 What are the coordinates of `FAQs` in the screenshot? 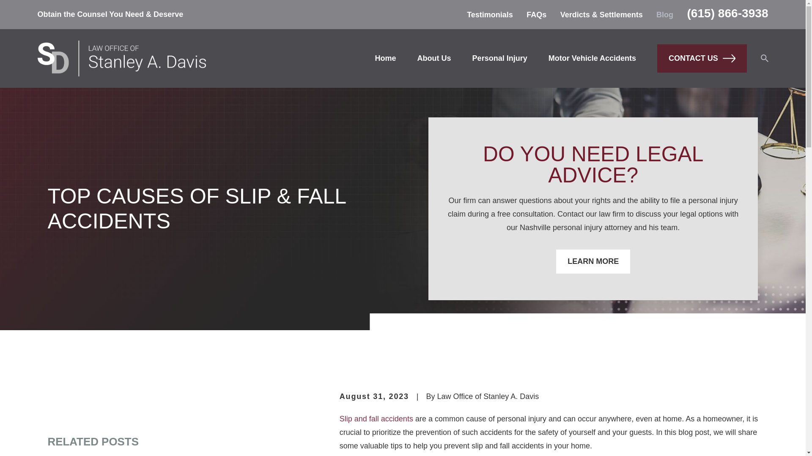 It's located at (536, 14).